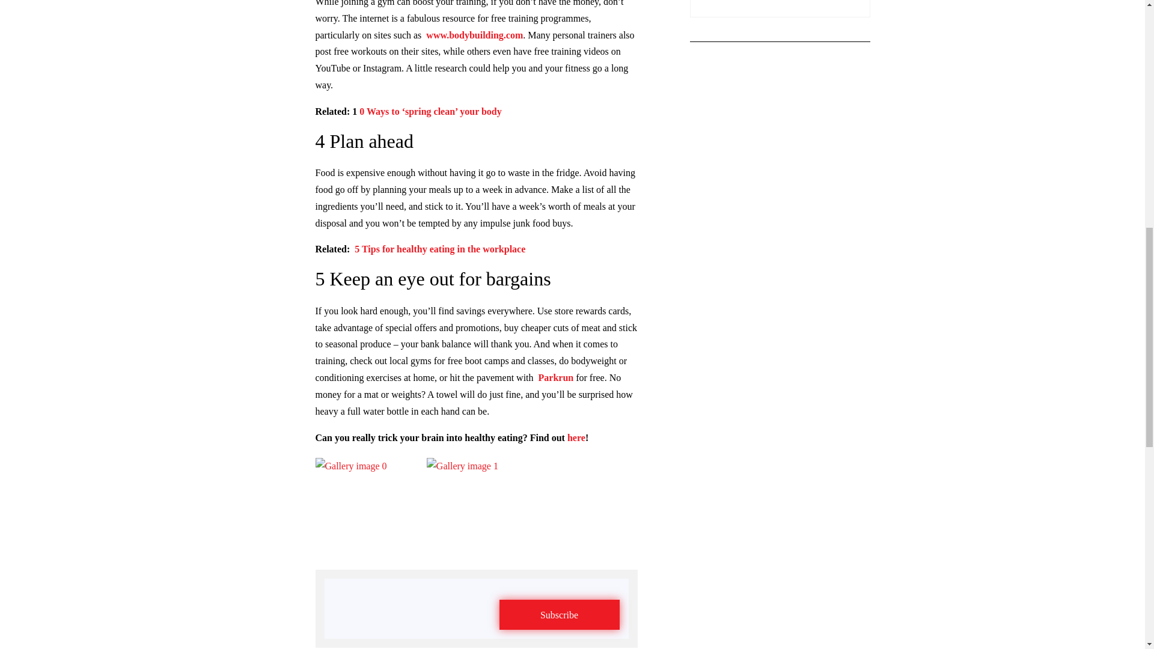 The image size is (1154, 649). Describe the element at coordinates (556, 377) in the screenshot. I see `Parkrun` at that location.